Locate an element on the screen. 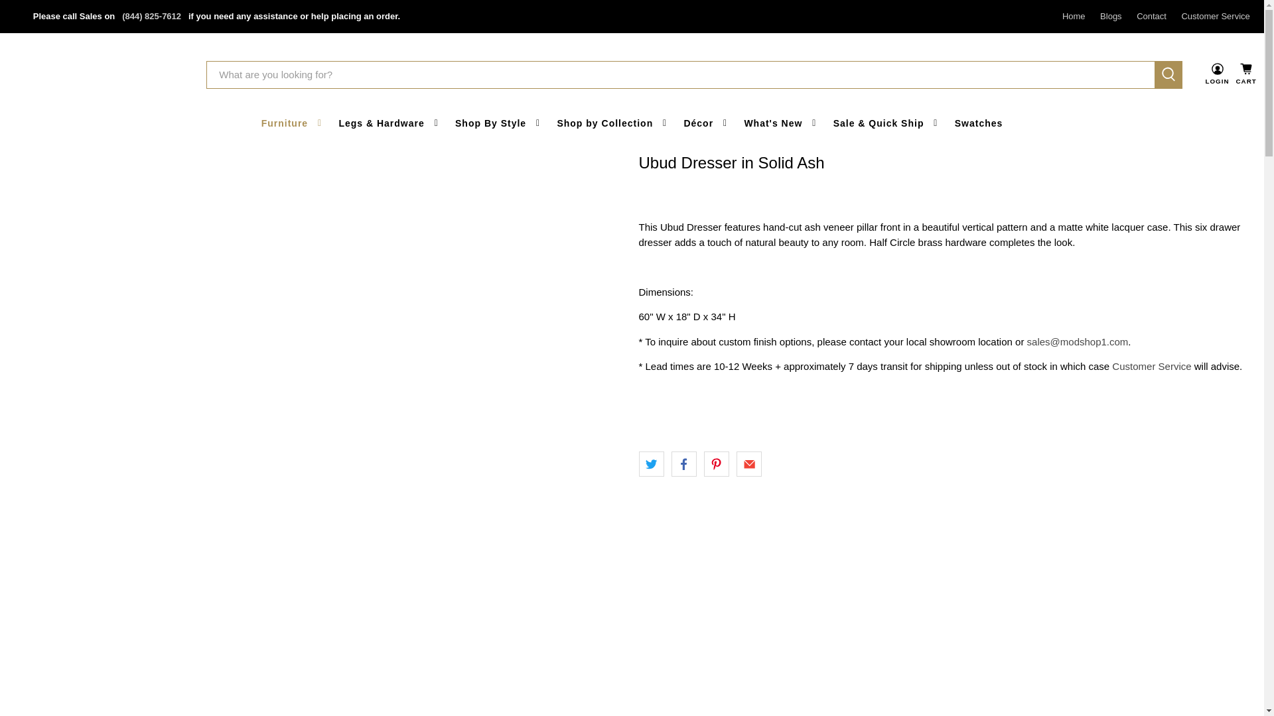  Email this to a friend is located at coordinates (748, 464).